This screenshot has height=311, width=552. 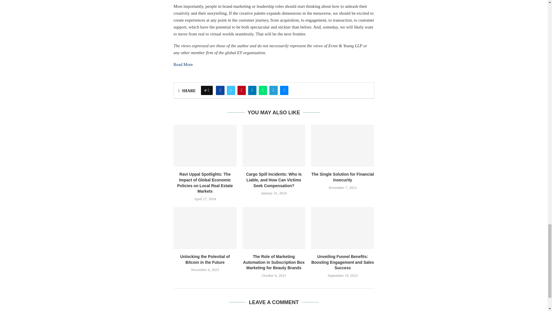 What do you see at coordinates (205, 228) in the screenshot?
I see `Unlocking the Potential of Bitcoin in the Future` at bounding box center [205, 228].